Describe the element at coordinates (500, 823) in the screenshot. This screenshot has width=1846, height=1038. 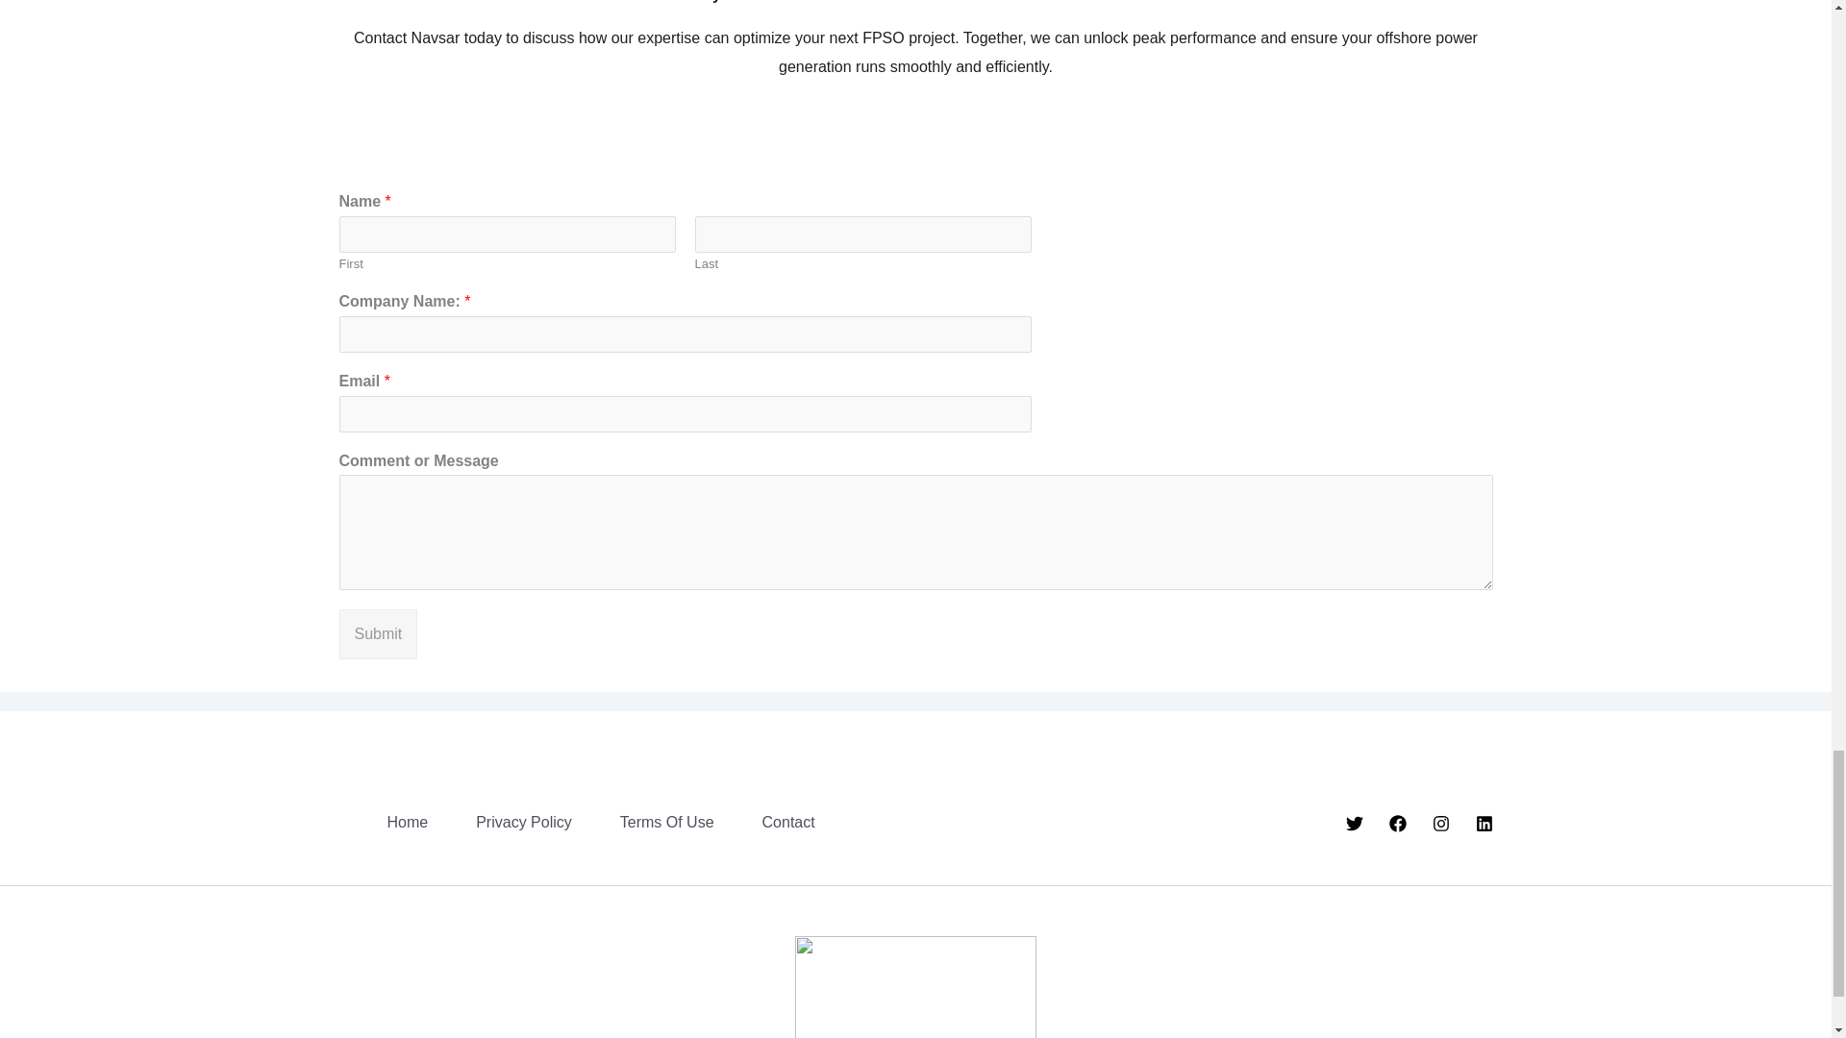
I see `Privacy Policy` at that location.